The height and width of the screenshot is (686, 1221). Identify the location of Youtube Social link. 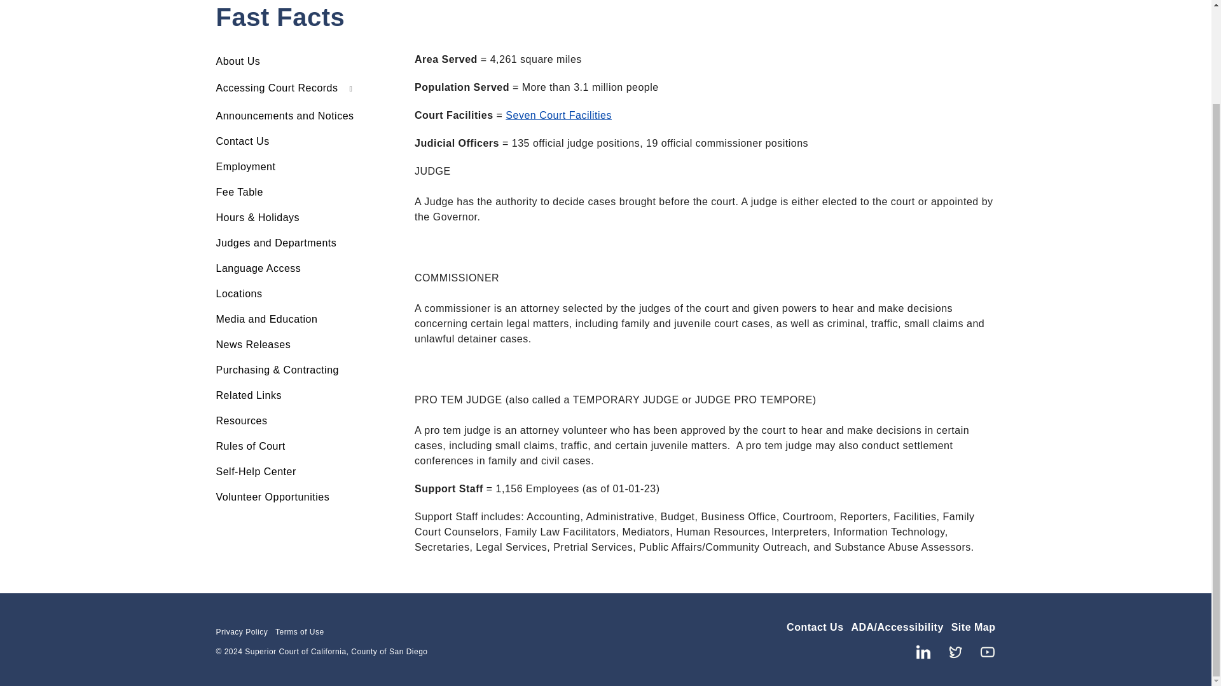
(983, 651).